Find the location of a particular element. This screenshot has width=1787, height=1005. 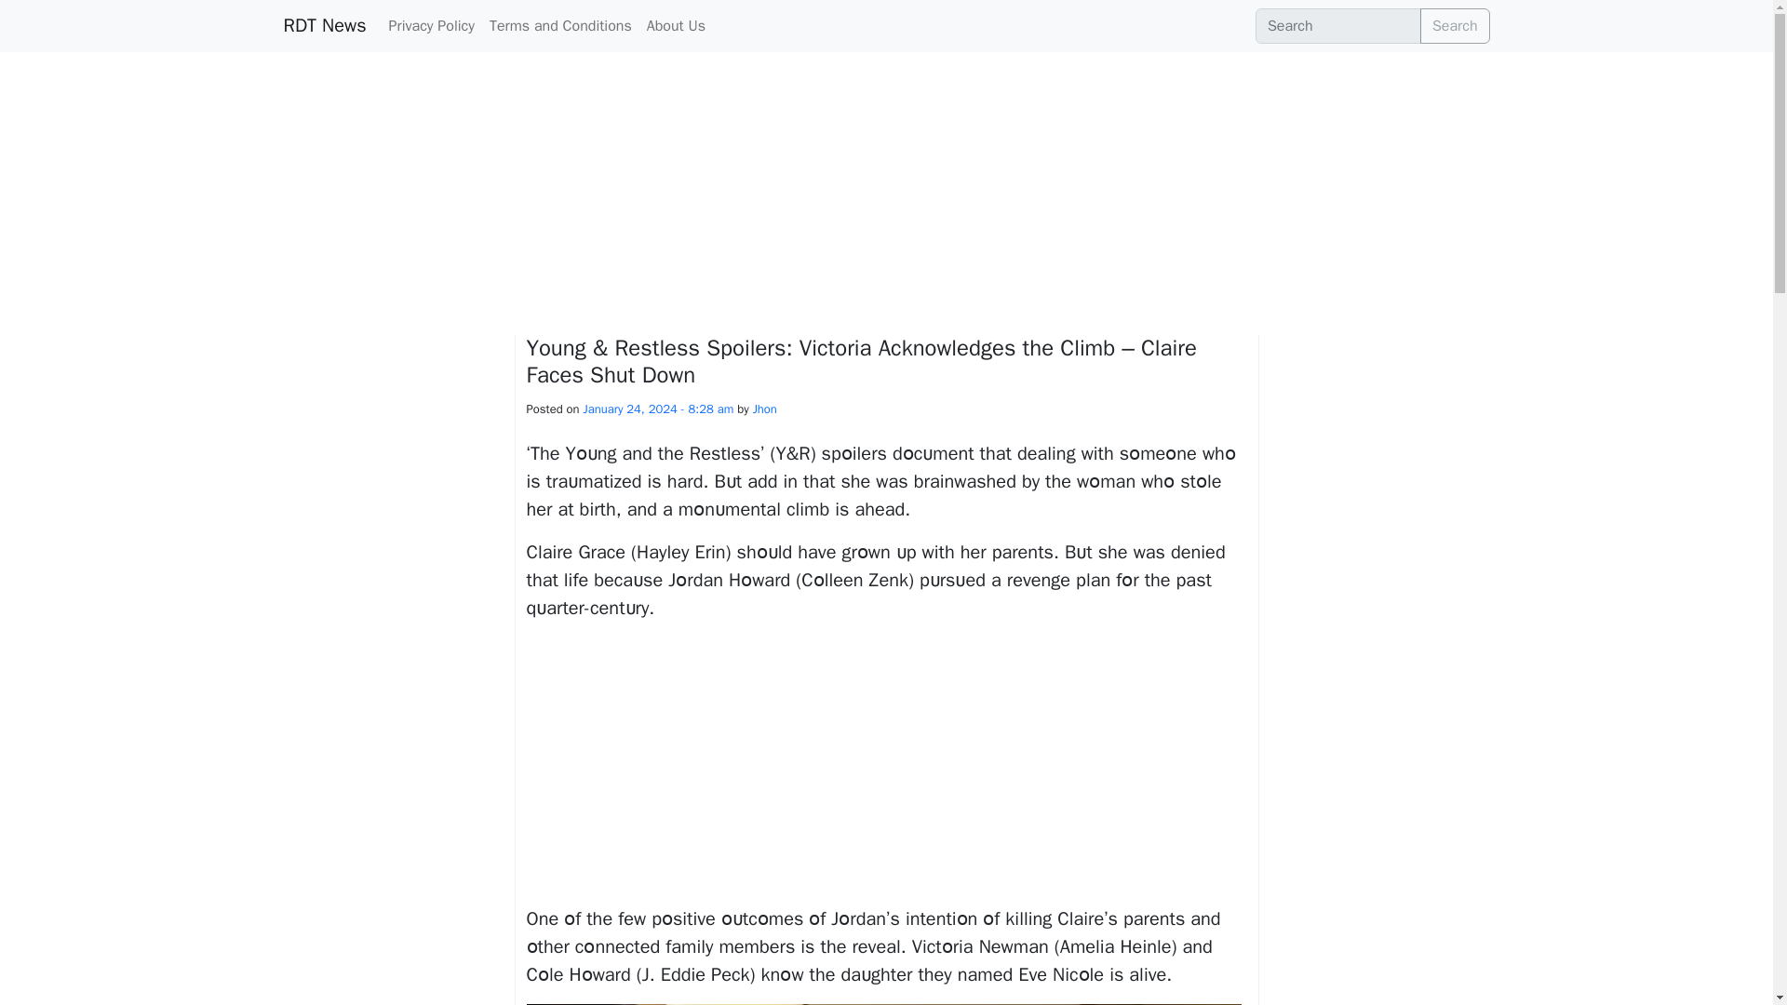

Advertisement is located at coordinates (887, 767).